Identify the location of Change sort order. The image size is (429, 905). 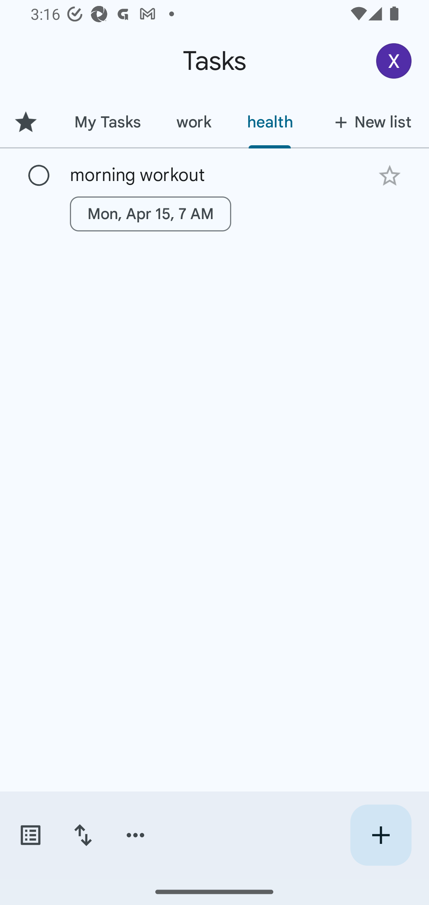
(83, 835).